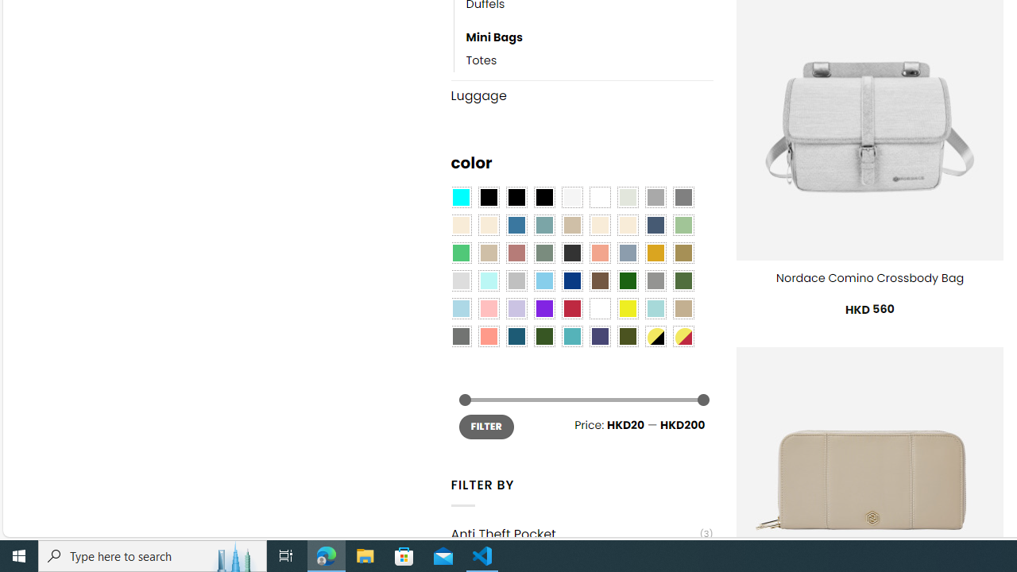 This screenshot has width=1017, height=572. What do you see at coordinates (516, 198) in the screenshot?
I see `Black` at bounding box center [516, 198].